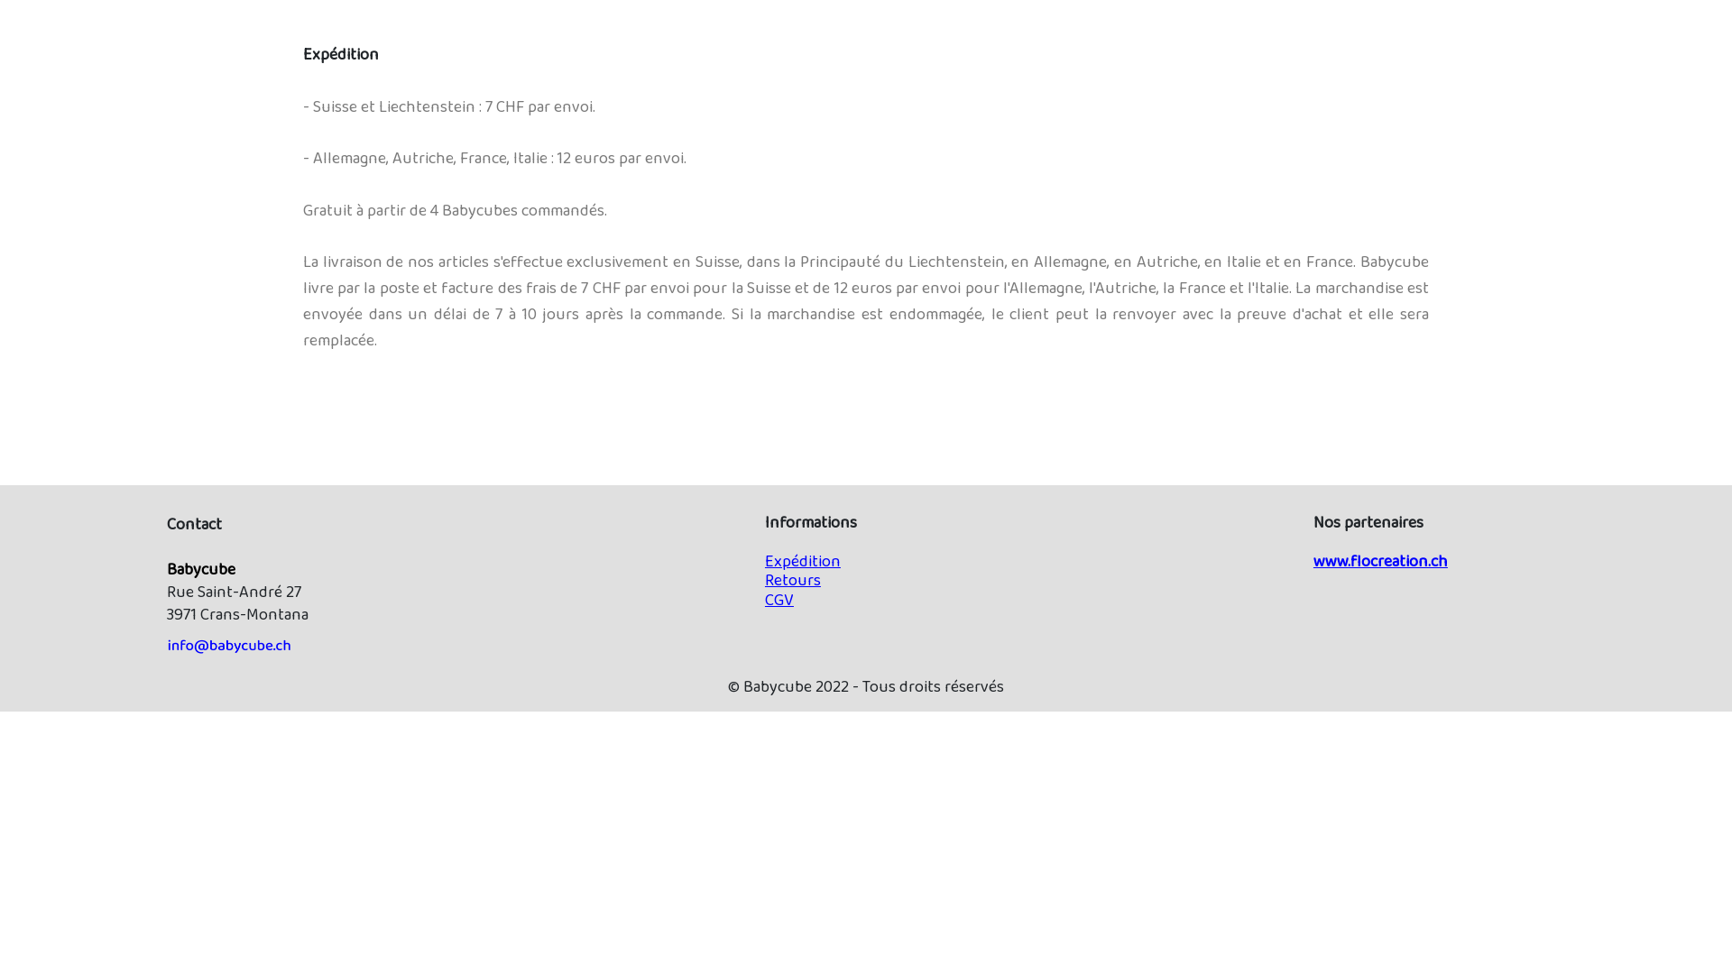 This screenshot has width=1732, height=974. What do you see at coordinates (779, 601) in the screenshot?
I see `CGV` at bounding box center [779, 601].